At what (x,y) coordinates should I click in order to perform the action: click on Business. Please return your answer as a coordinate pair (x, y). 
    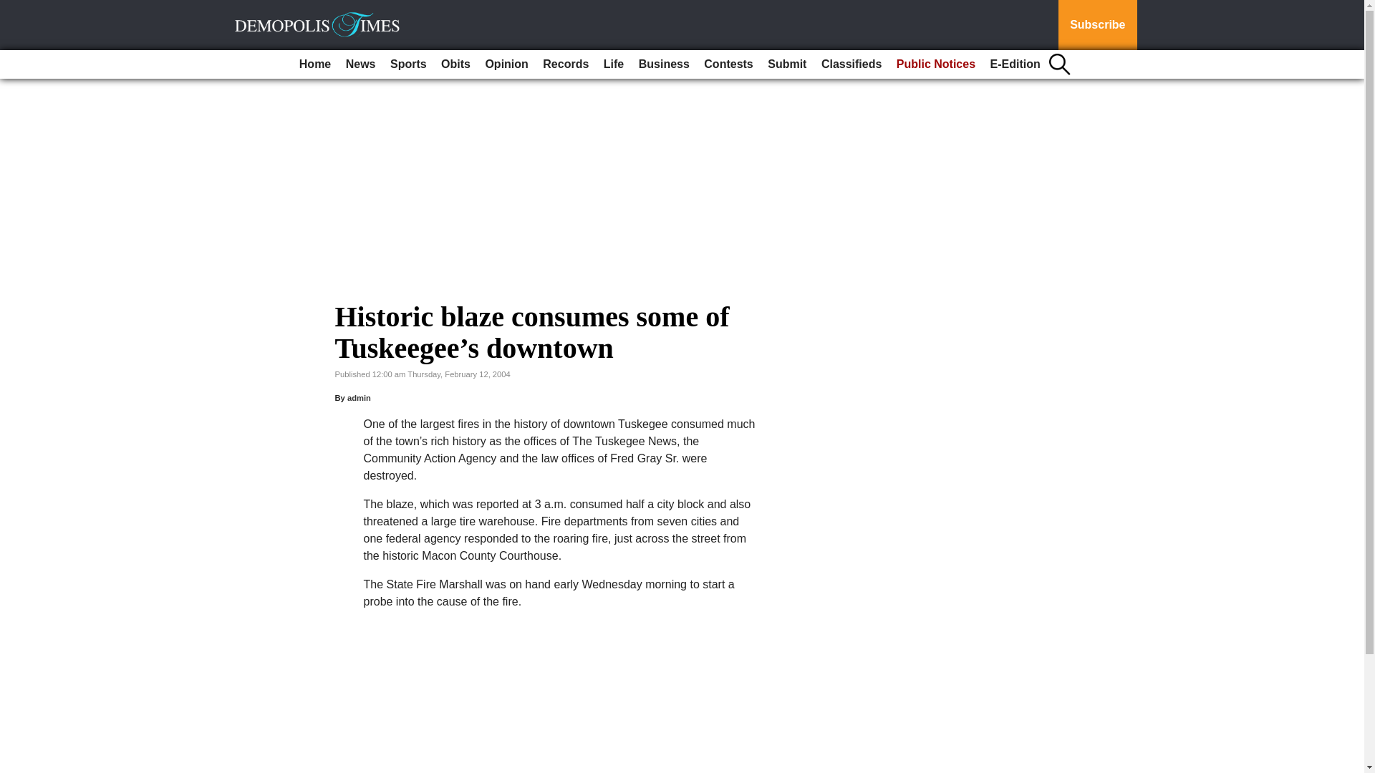
    Looking at the image, I should click on (664, 64).